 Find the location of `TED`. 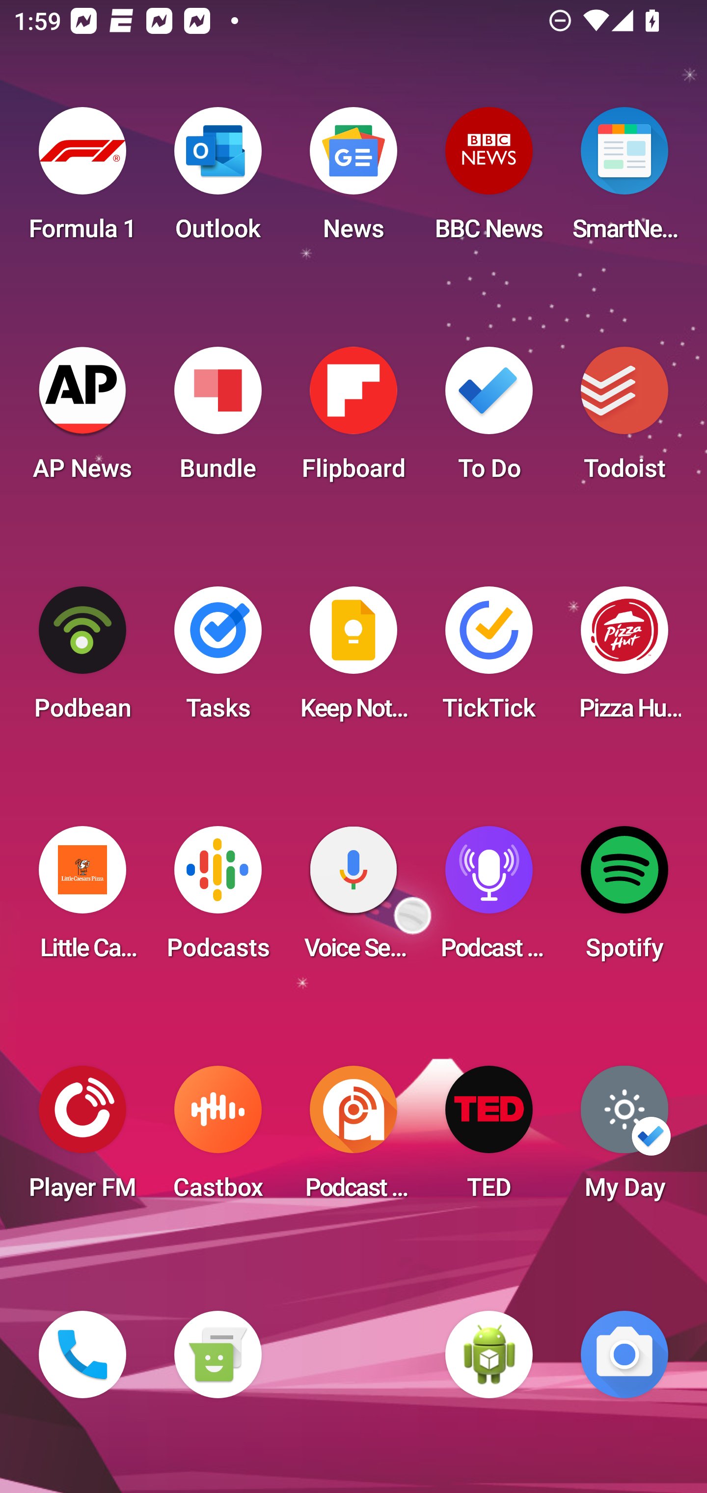

TED is located at coordinates (489, 1138).